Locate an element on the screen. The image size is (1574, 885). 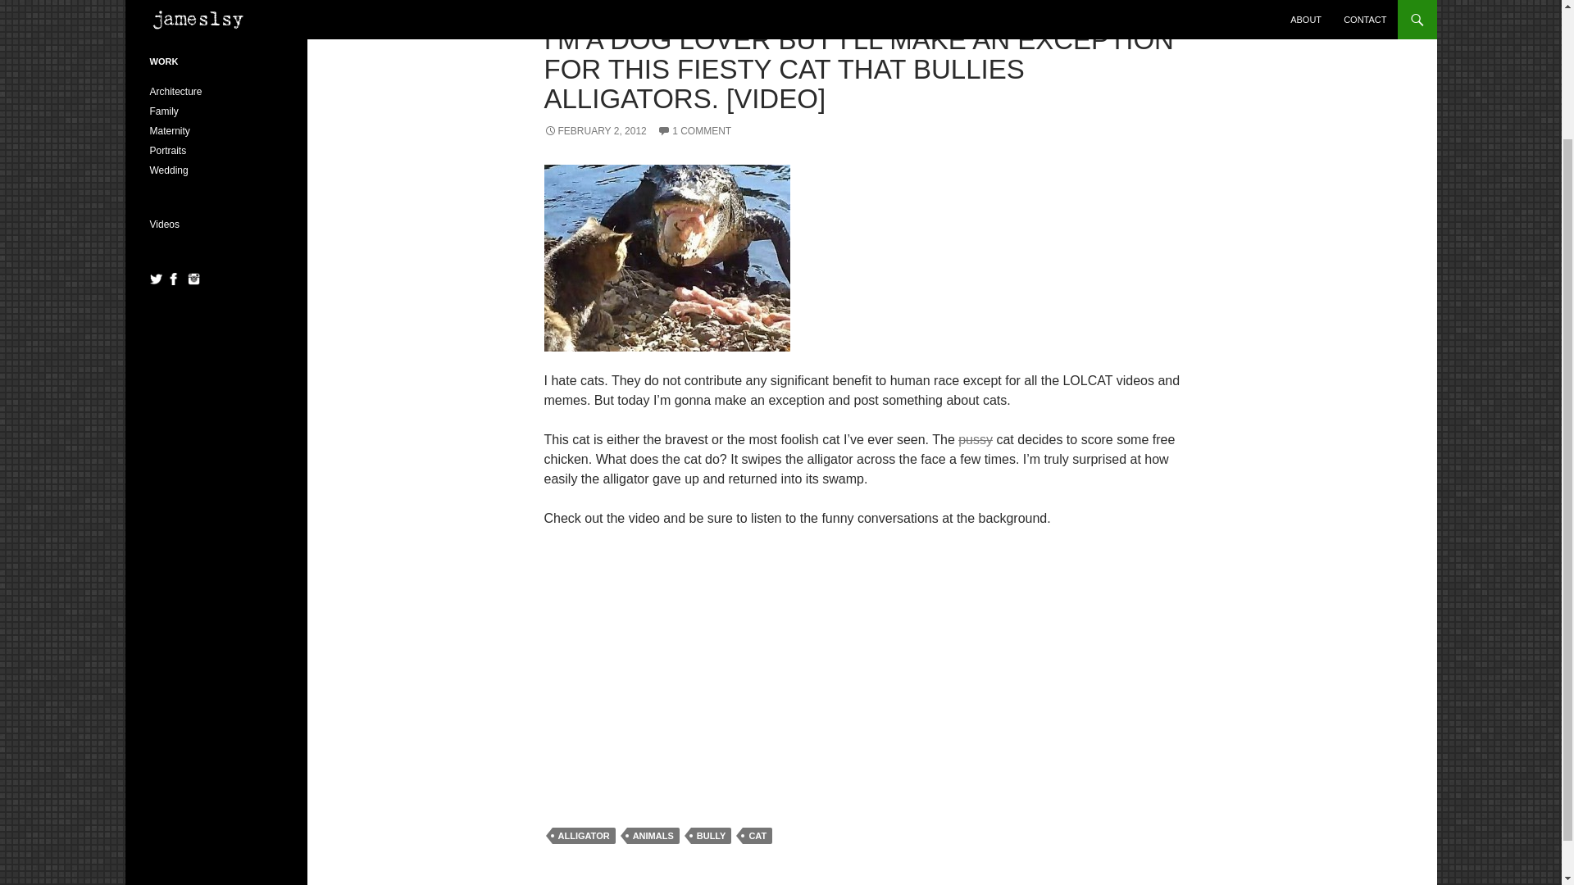
Portraits is located at coordinates (167, 151).